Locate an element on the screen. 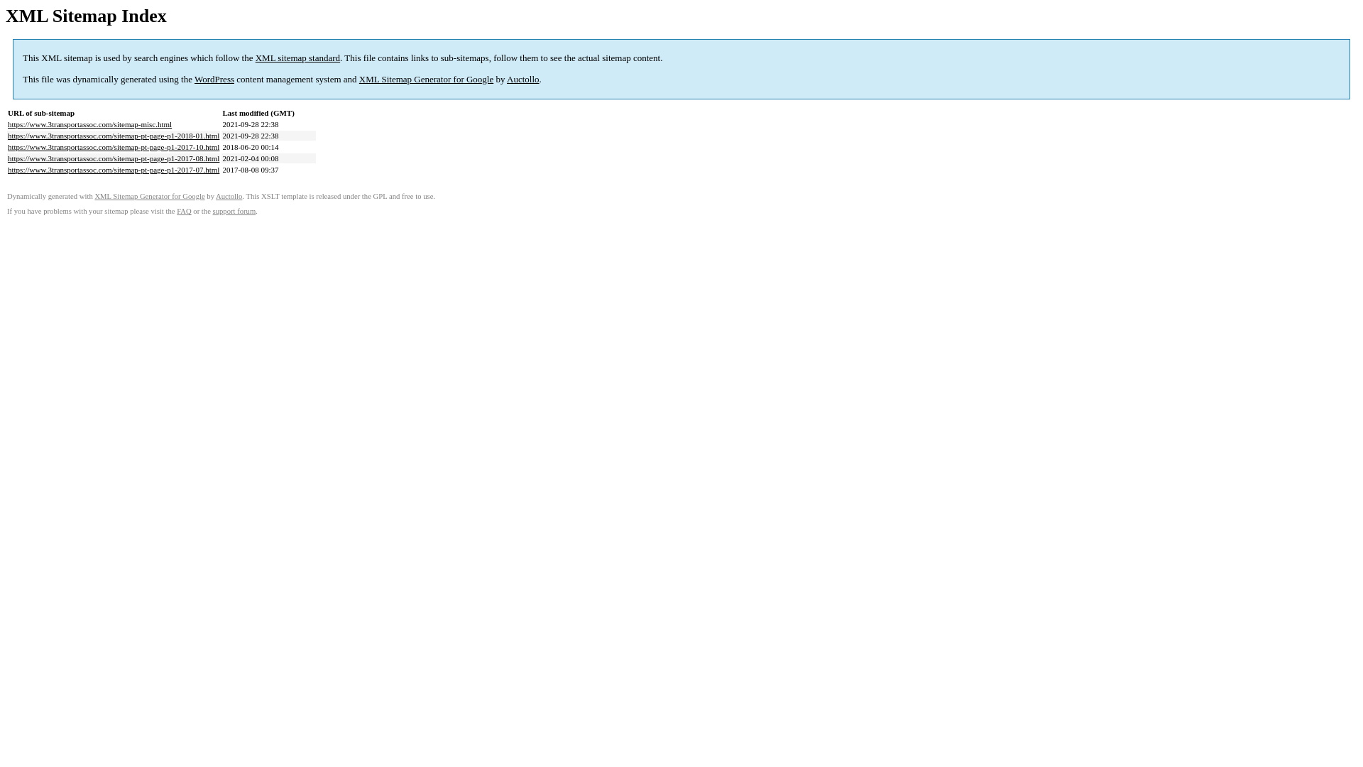 The height and width of the screenshot is (767, 1363). FAQ is located at coordinates (185, 212).